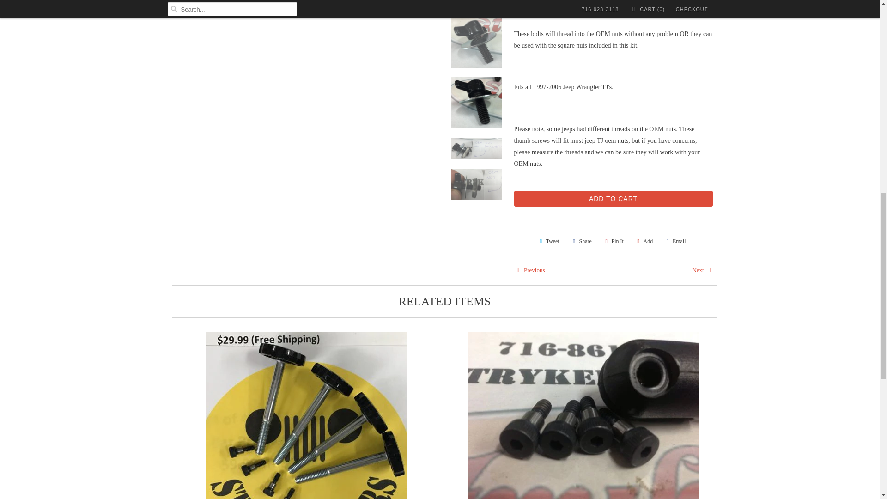 Image resolution: width=887 pixels, height=499 pixels. What do you see at coordinates (581, 241) in the screenshot?
I see `Share this on Facebook` at bounding box center [581, 241].